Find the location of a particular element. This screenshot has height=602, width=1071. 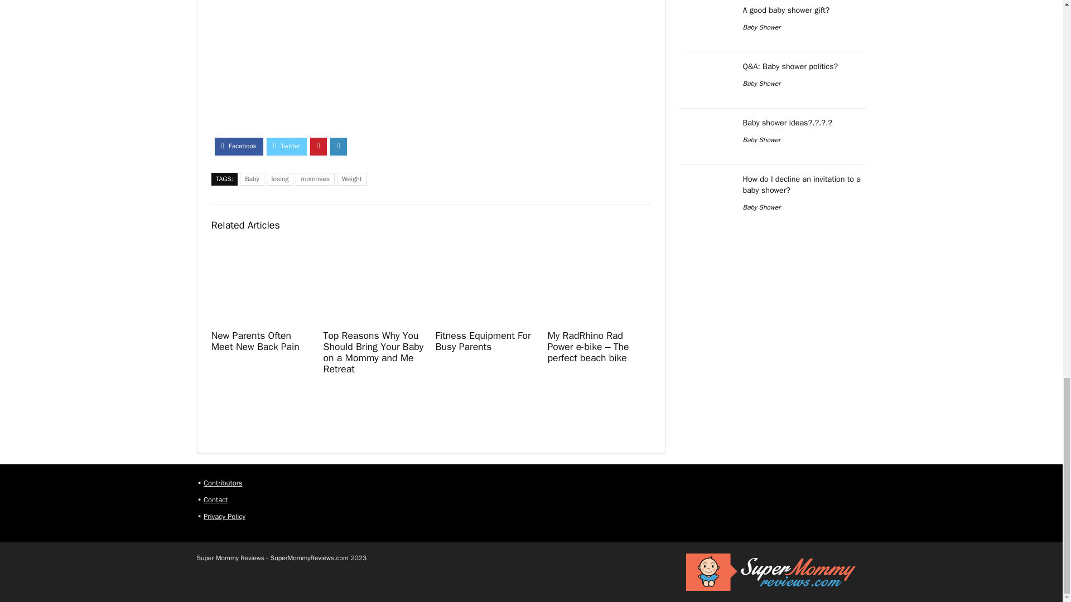

Baby is located at coordinates (252, 178).